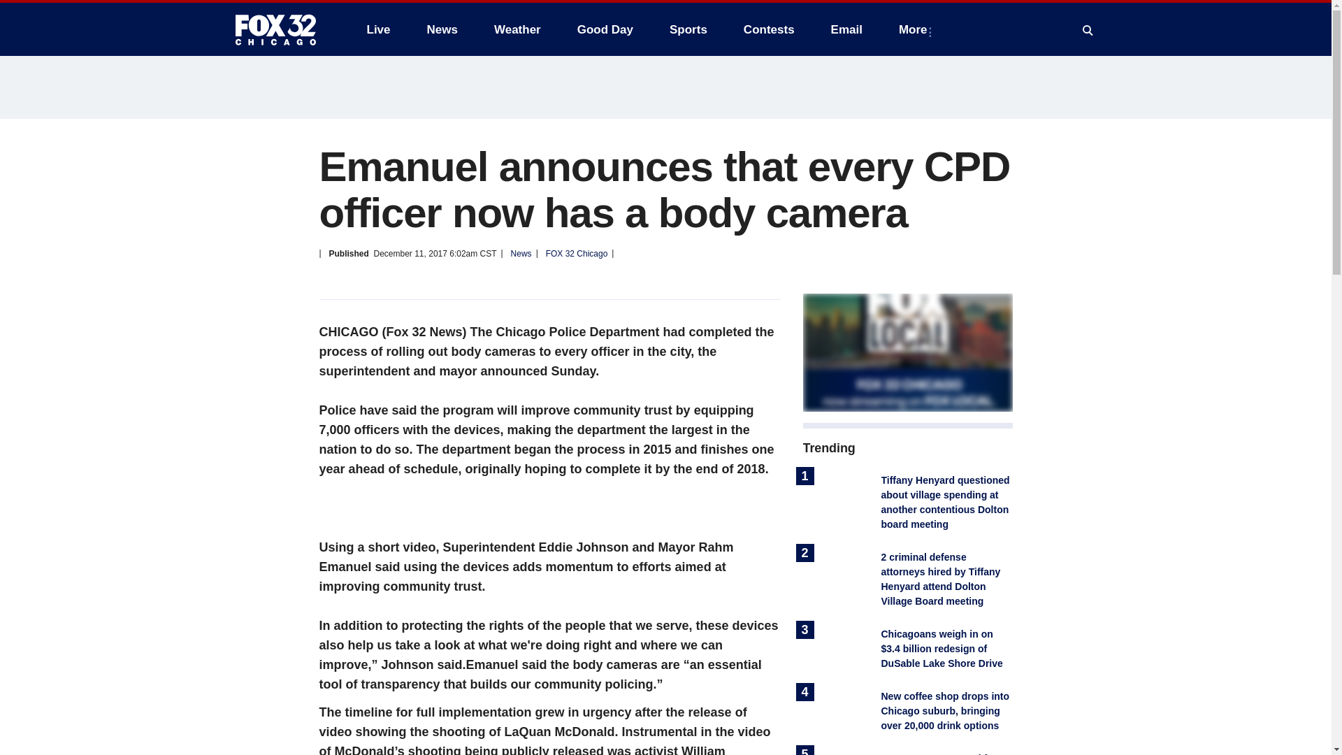 The image size is (1342, 755). I want to click on Good Day, so click(605, 29).